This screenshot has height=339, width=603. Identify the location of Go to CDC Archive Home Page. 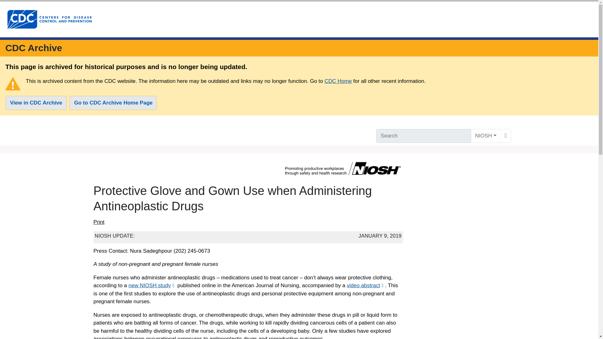
(113, 103).